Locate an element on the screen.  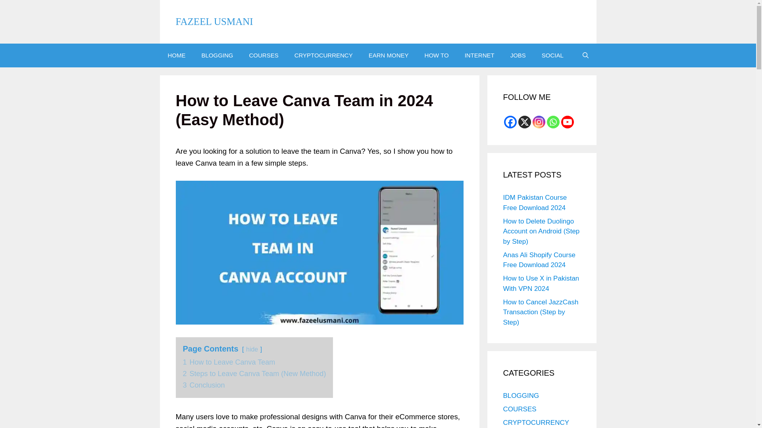
EARN MONEY is located at coordinates (389, 55).